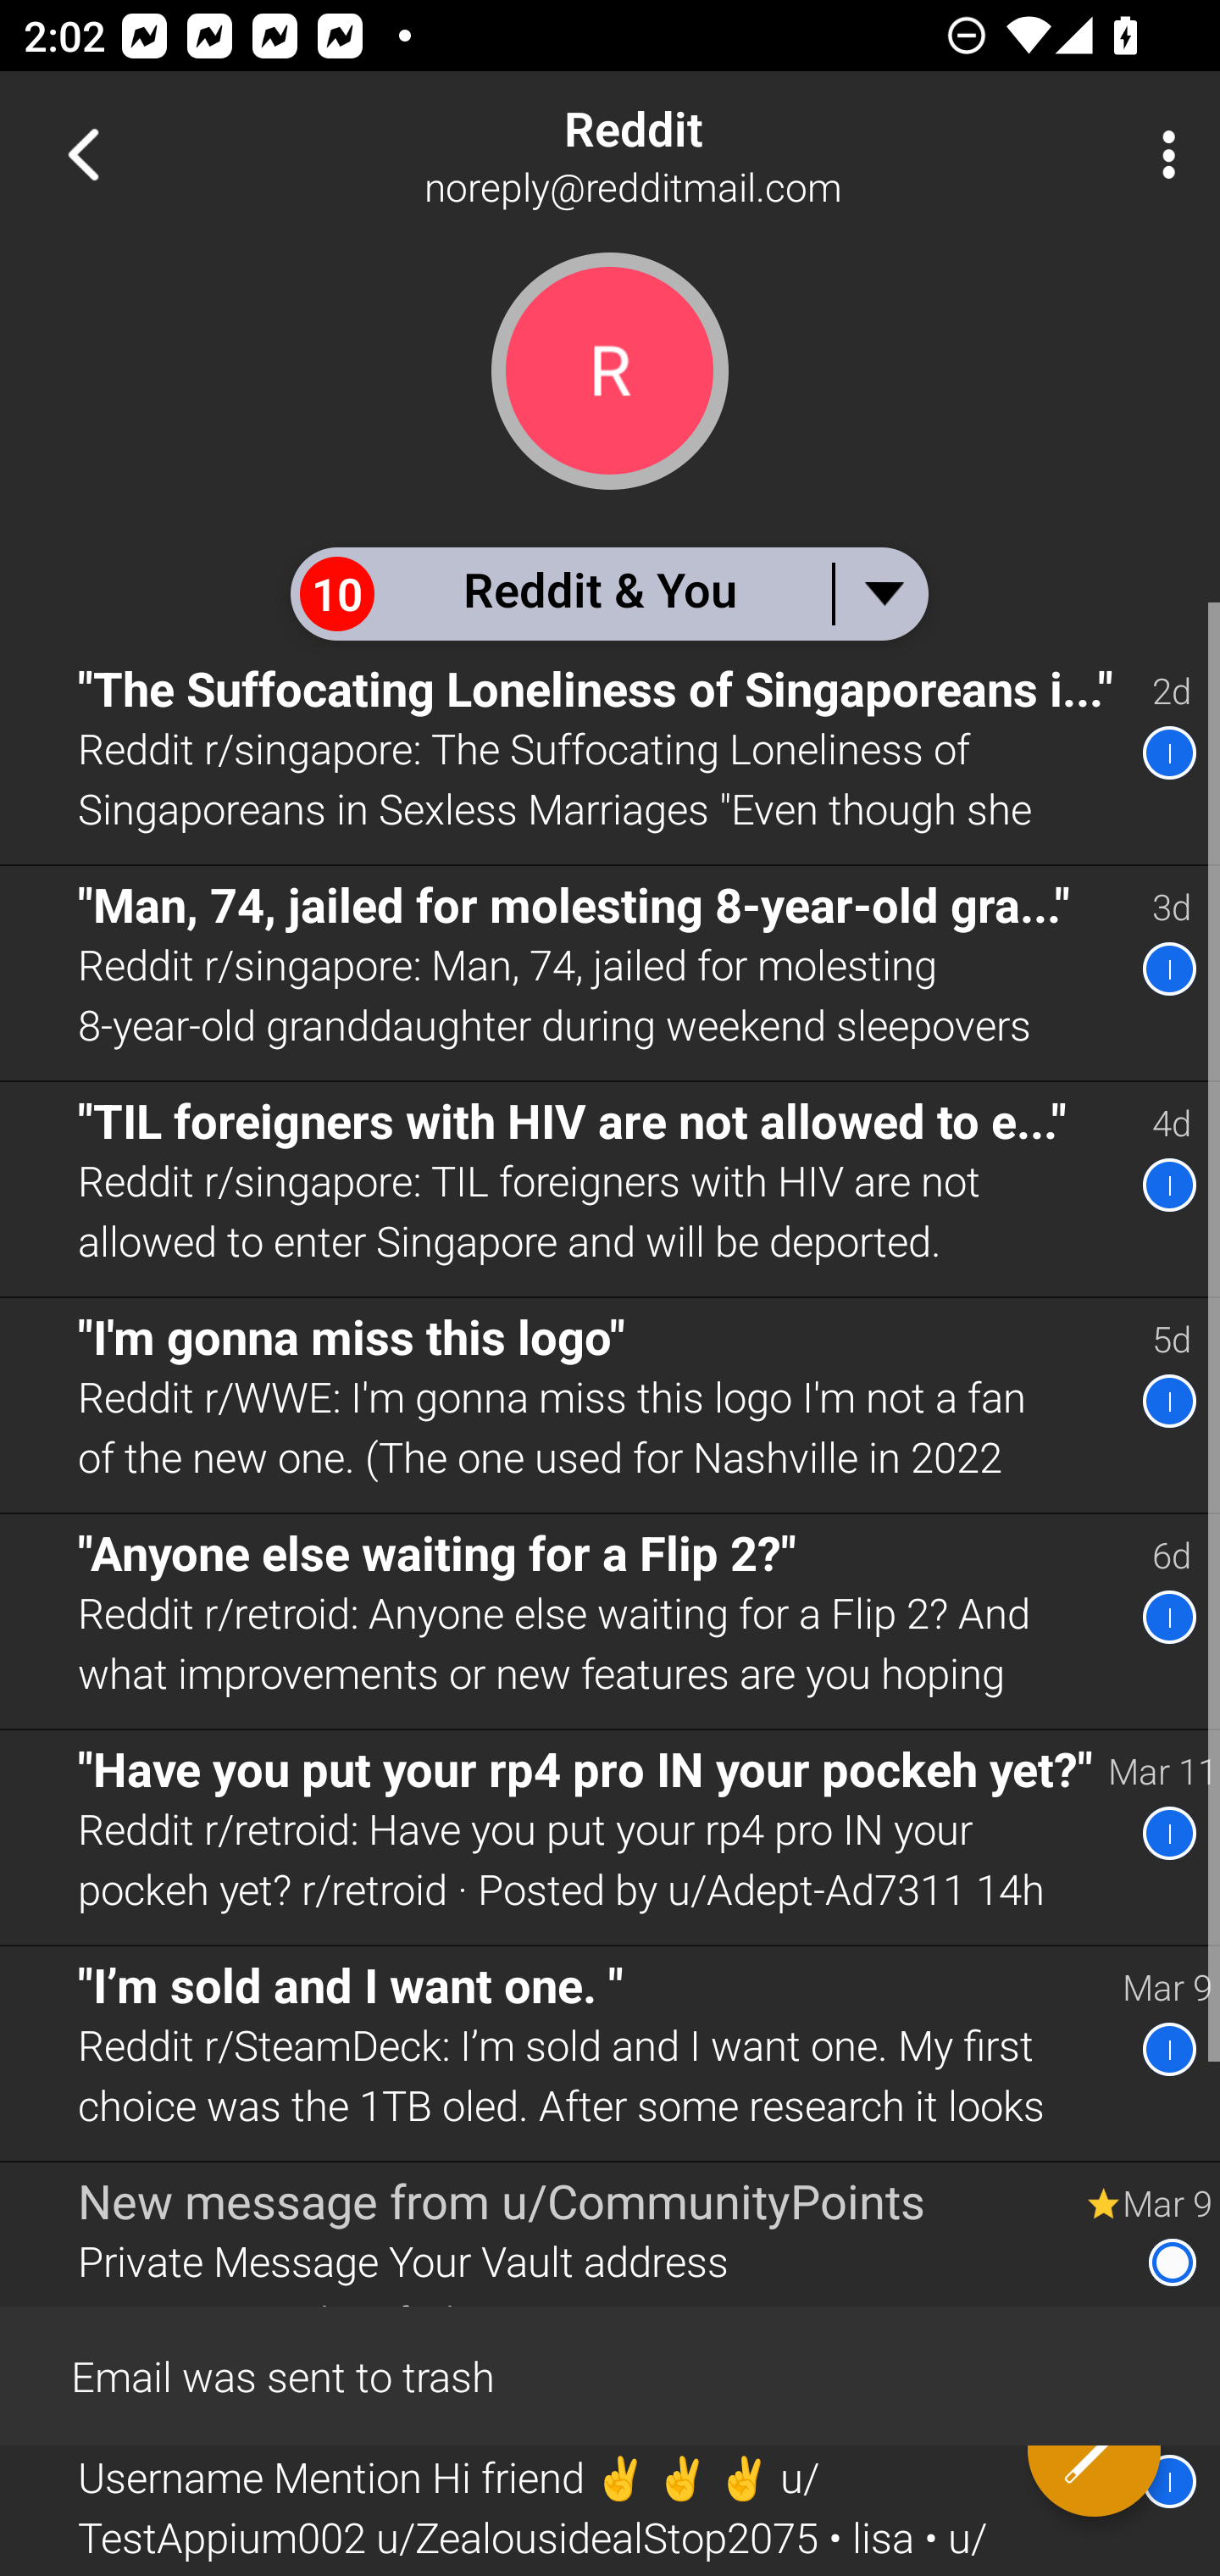  I want to click on Reddit noreply@redditmail.com, so click(717, 154).